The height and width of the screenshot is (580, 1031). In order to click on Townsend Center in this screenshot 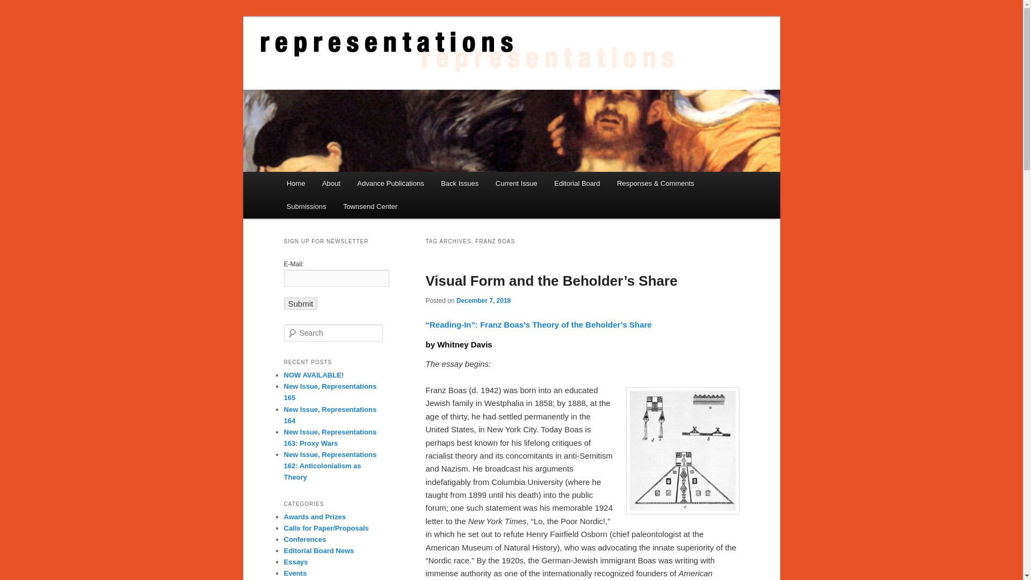, I will do `click(370, 206)`.